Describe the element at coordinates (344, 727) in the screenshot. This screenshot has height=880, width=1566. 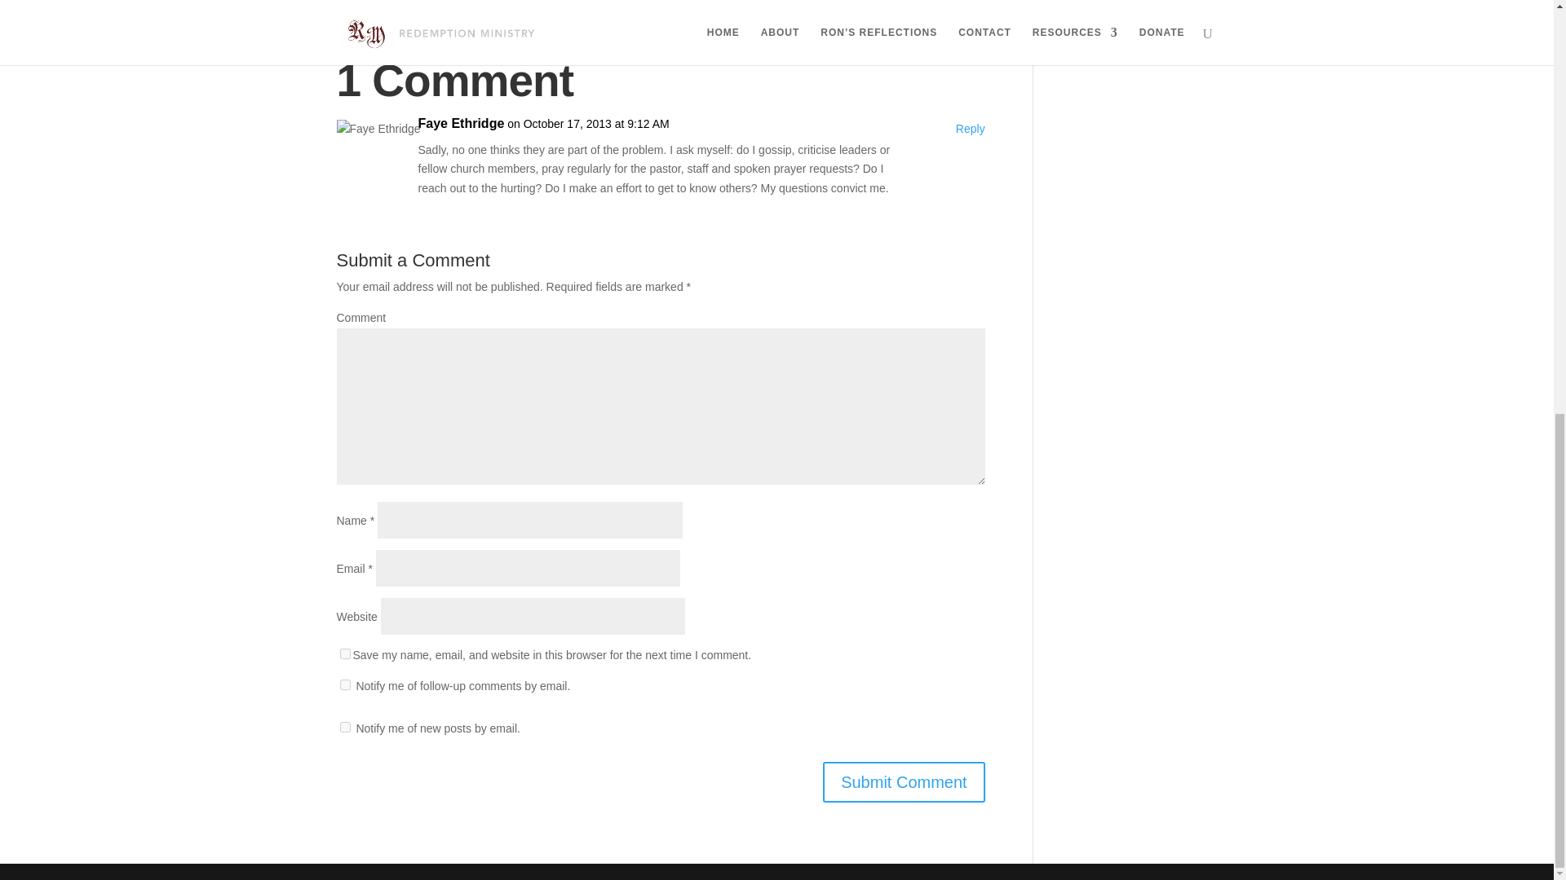
I see `subscribe` at that location.